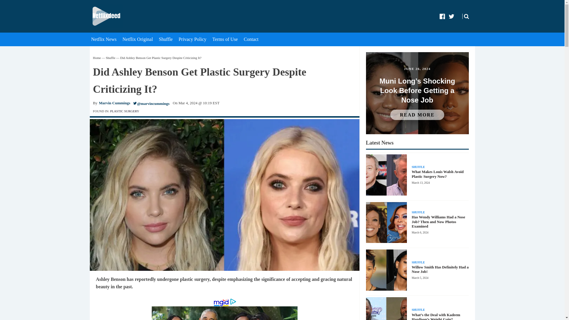 This screenshot has height=320, width=569. What do you see at coordinates (138, 39) in the screenshot?
I see `Netflix Original` at bounding box center [138, 39].